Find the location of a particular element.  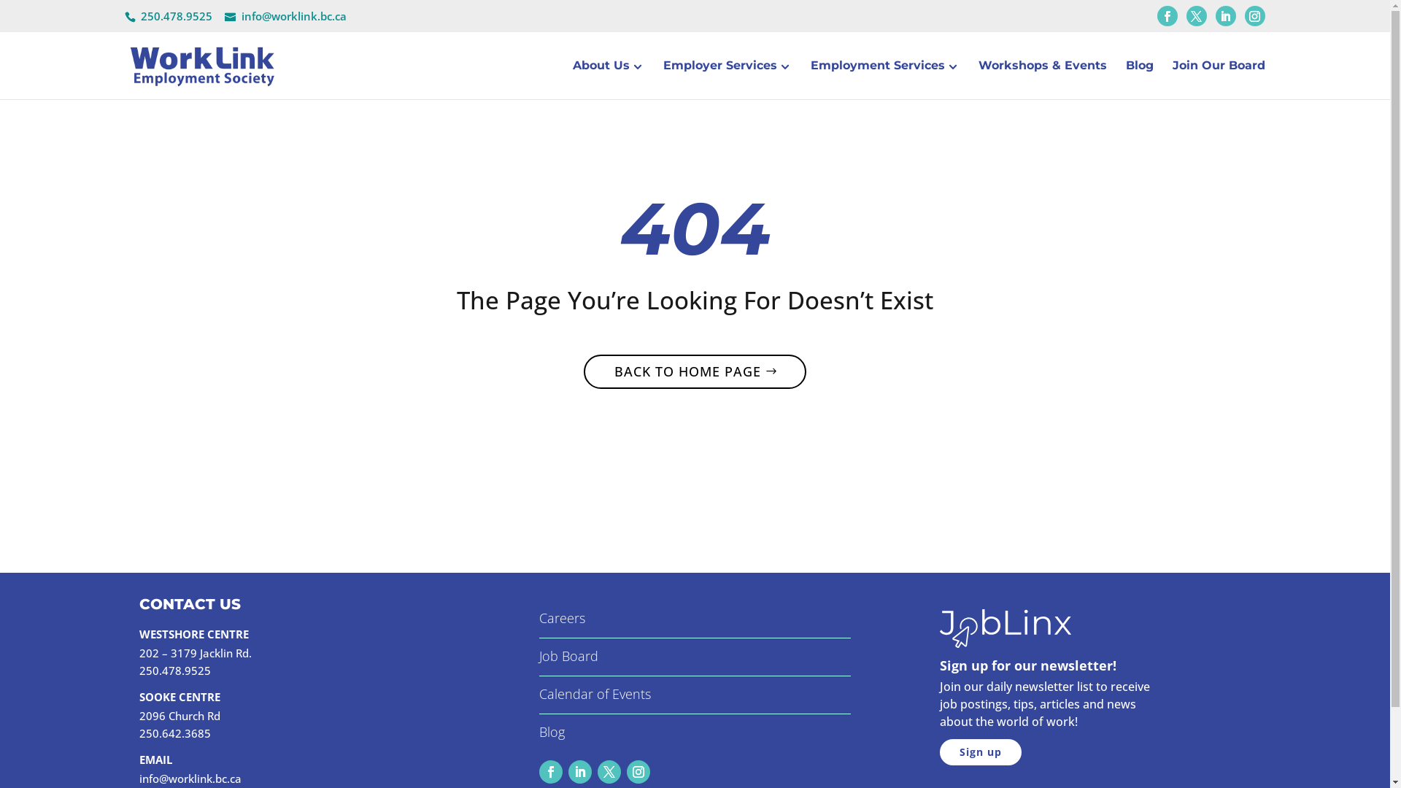

Calendar of Events is located at coordinates (595, 694).